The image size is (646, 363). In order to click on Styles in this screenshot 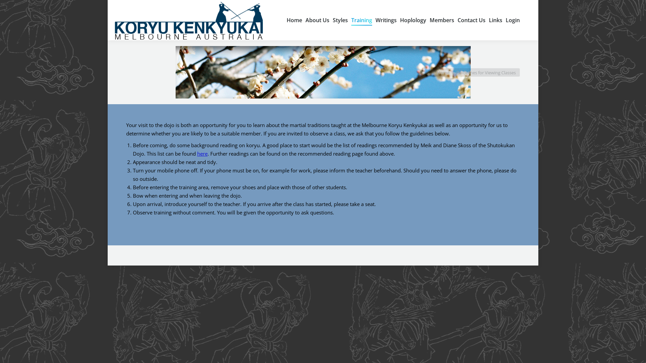, I will do `click(340, 20)`.